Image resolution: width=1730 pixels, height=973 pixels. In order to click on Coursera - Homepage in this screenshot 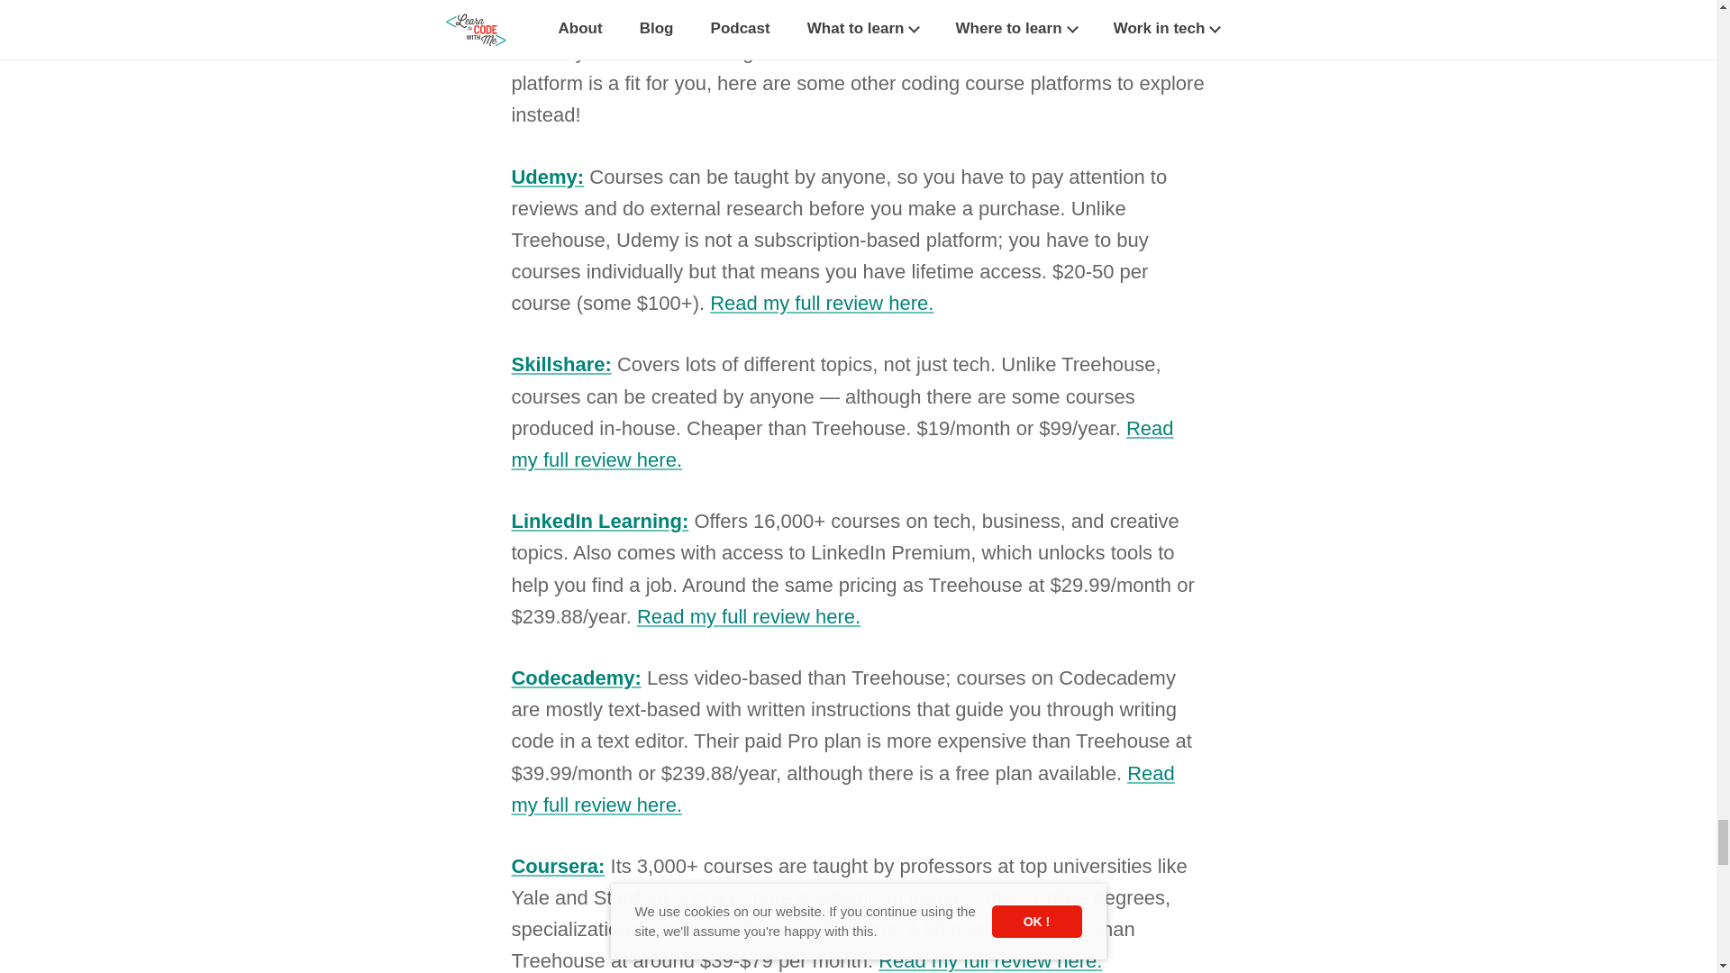, I will do `click(557, 867)`.